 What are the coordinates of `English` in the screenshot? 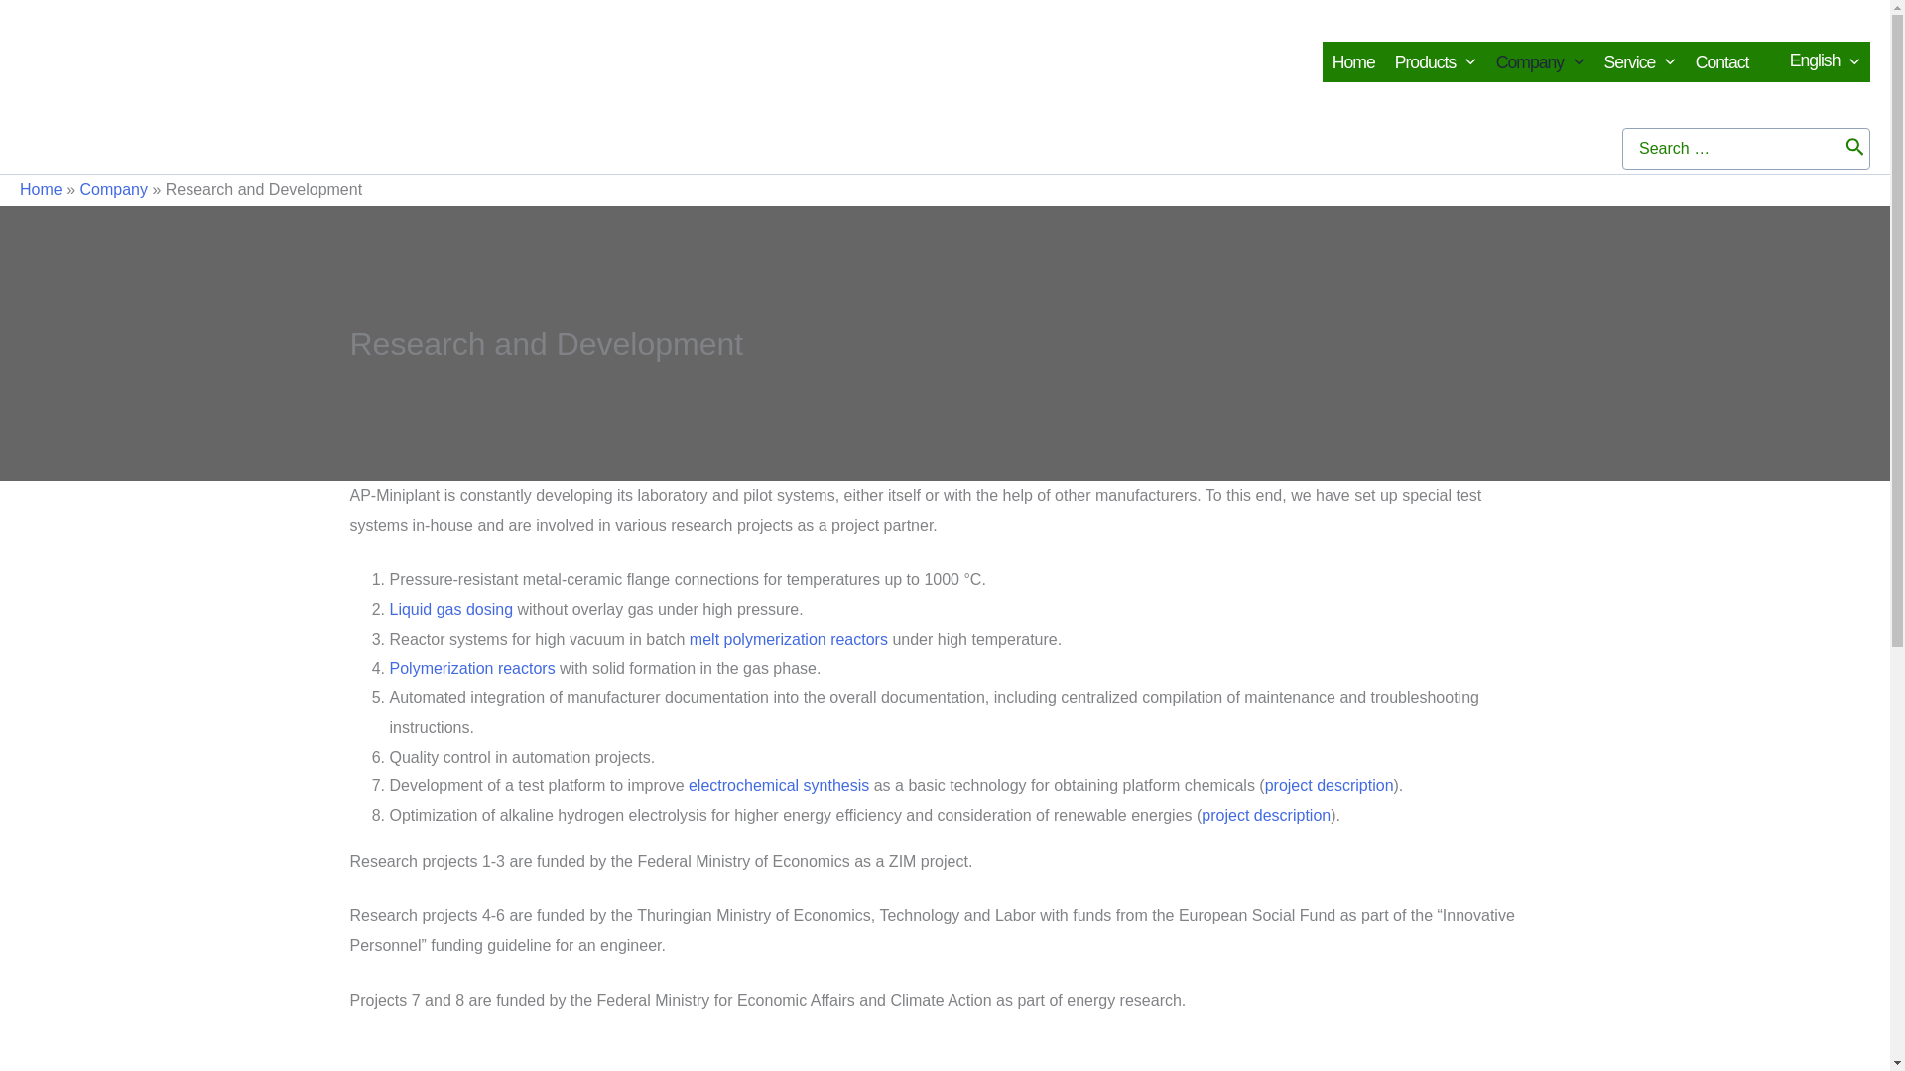 It's located at (1814, 61).